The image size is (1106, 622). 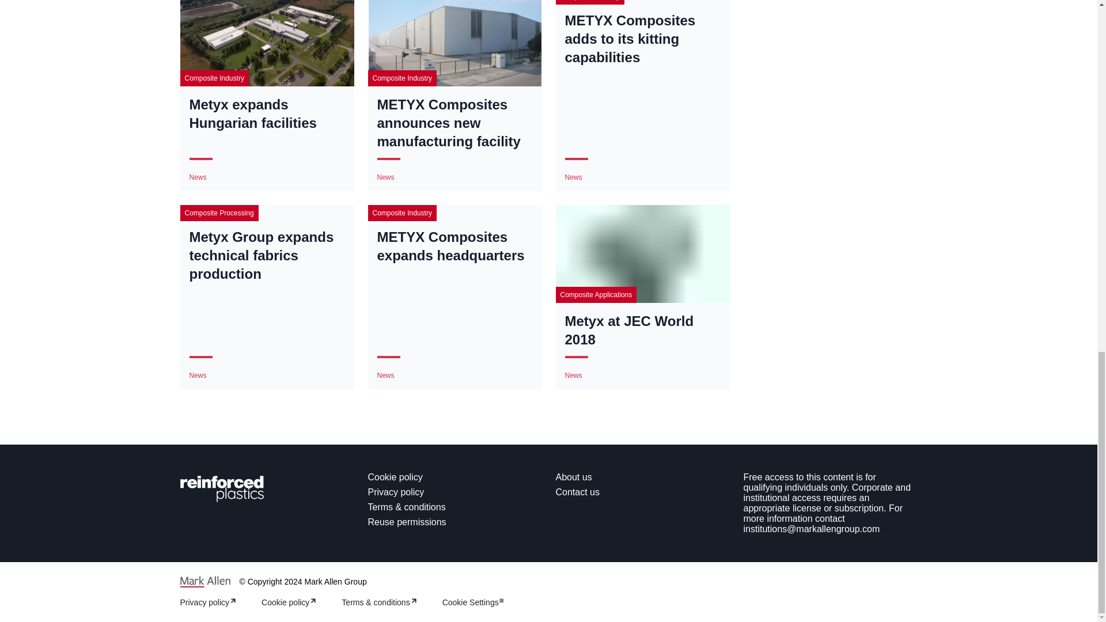 What do you see at coordinates (385, 177) in the screenshot?
I see `News` at bounding box center [385, 177].